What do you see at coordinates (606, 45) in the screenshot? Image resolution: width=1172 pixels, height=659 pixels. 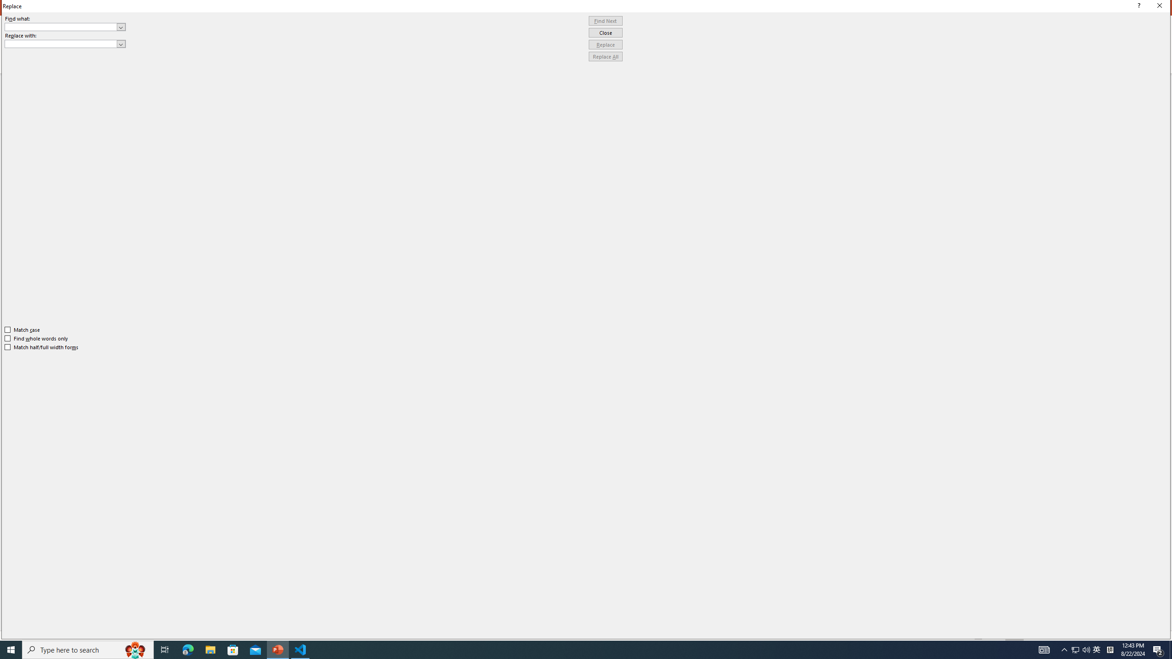 I see `Replace` at bounding box center [606, 45].